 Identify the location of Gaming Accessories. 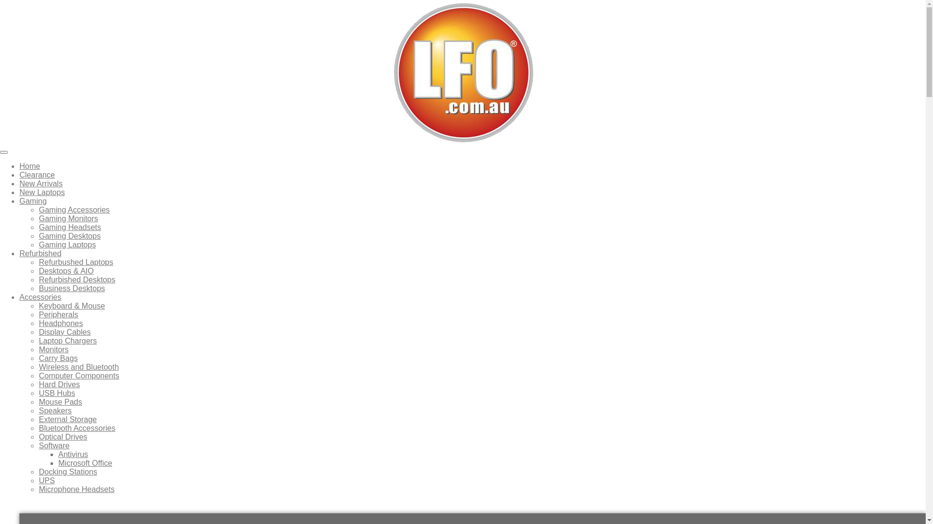
(74, 210).